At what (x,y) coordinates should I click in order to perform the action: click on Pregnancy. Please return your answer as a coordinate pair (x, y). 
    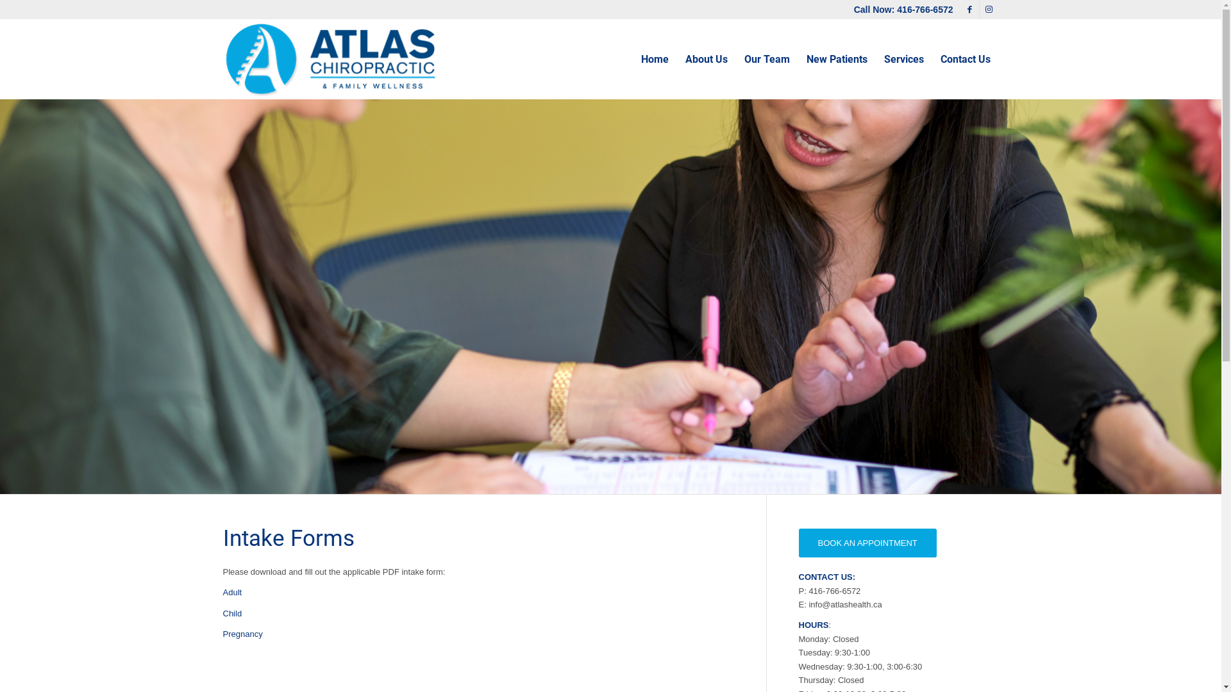
    Looking at the image, I should click on (243, 634).